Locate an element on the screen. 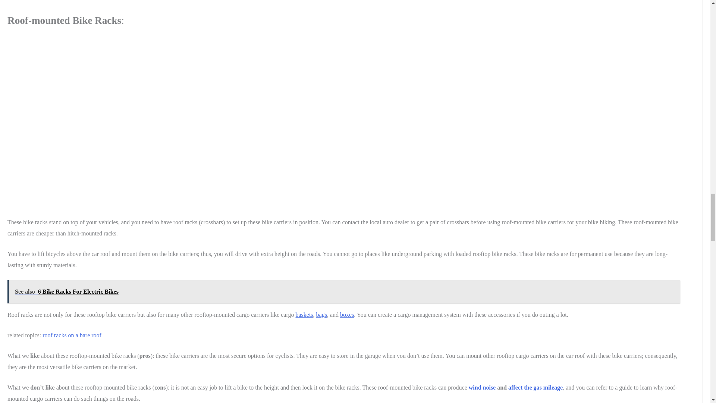 Image resolution: width=716 pixels, height=403 pixels. boxes is located at coordinates (347, 315).